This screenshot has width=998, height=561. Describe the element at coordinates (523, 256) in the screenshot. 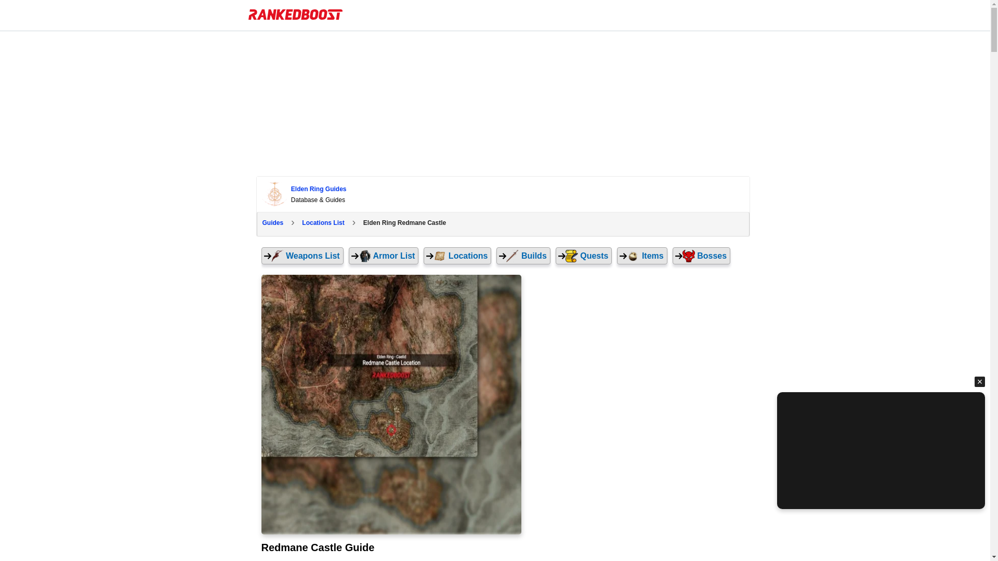

I see `Builds` at that location.